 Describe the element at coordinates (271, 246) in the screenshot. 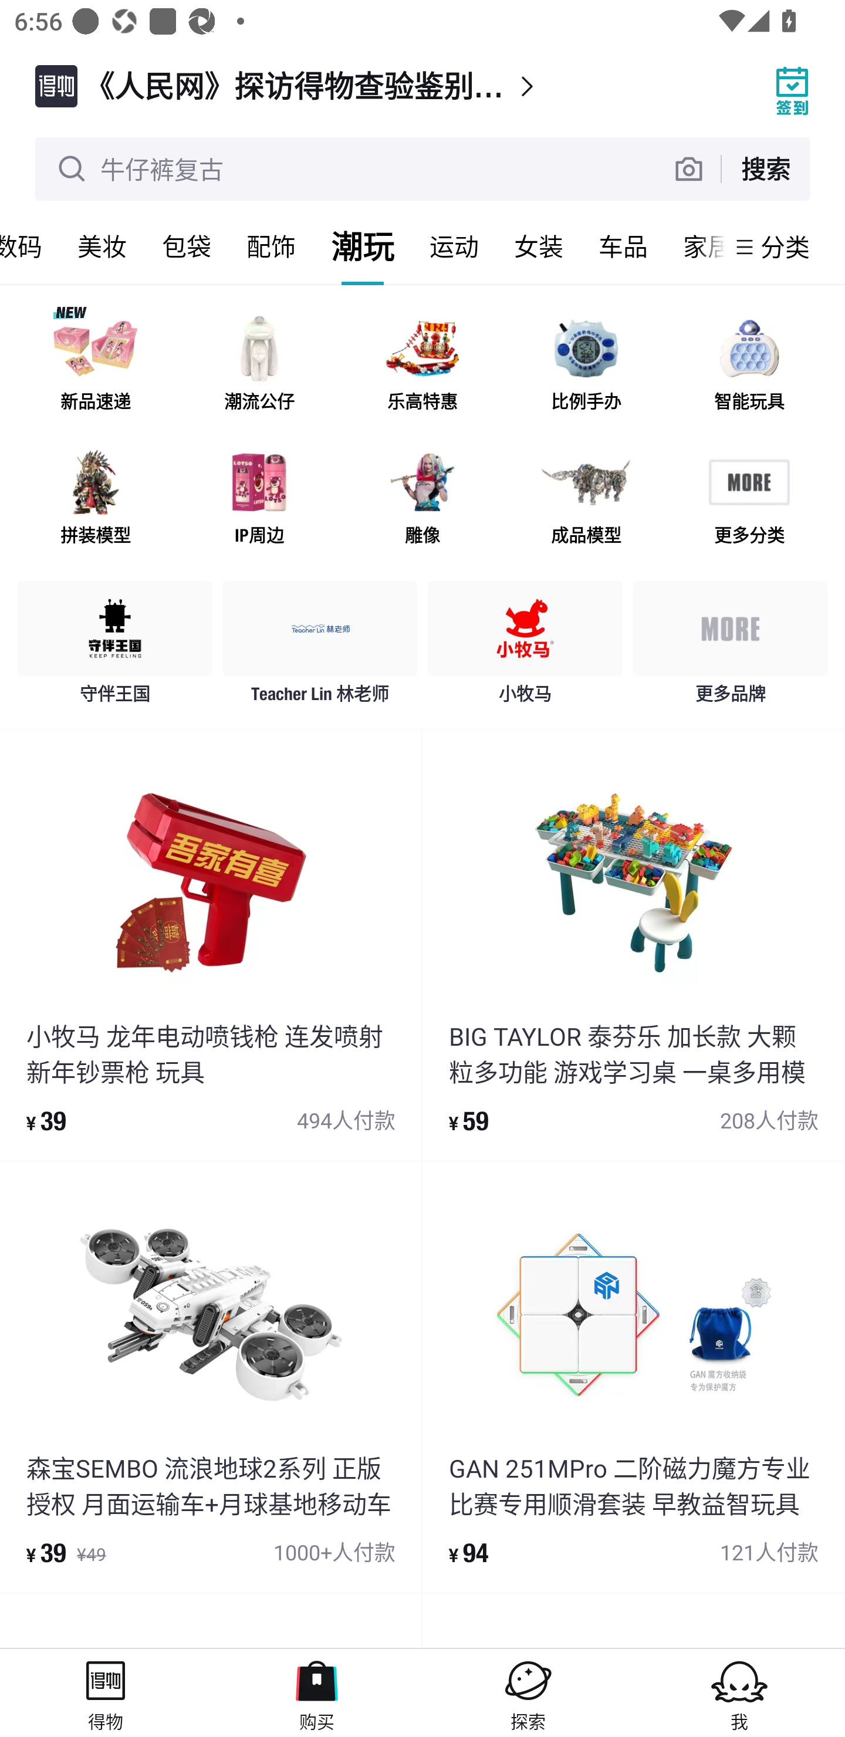

I see `配饰` at that location.